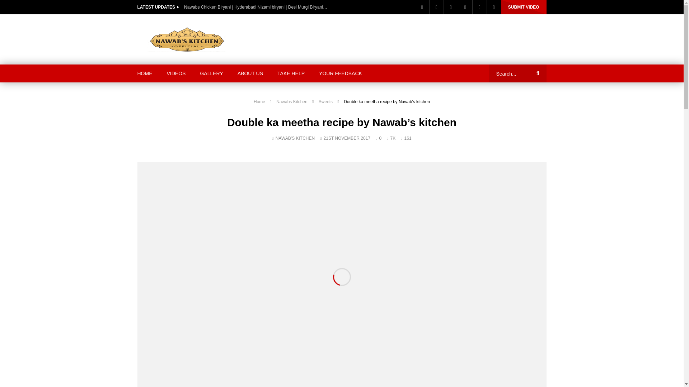 The height and width of the screenshot is (387, 689). Describe the element at coordinates (188, 39) in the screenshot. I see `NawabsKitchen` at that location.